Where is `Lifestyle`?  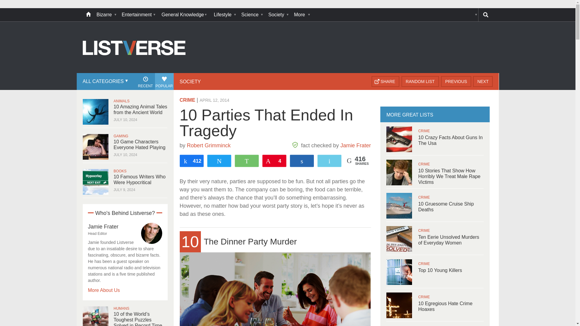
Lifestyle is located at coordinates (225, 15).